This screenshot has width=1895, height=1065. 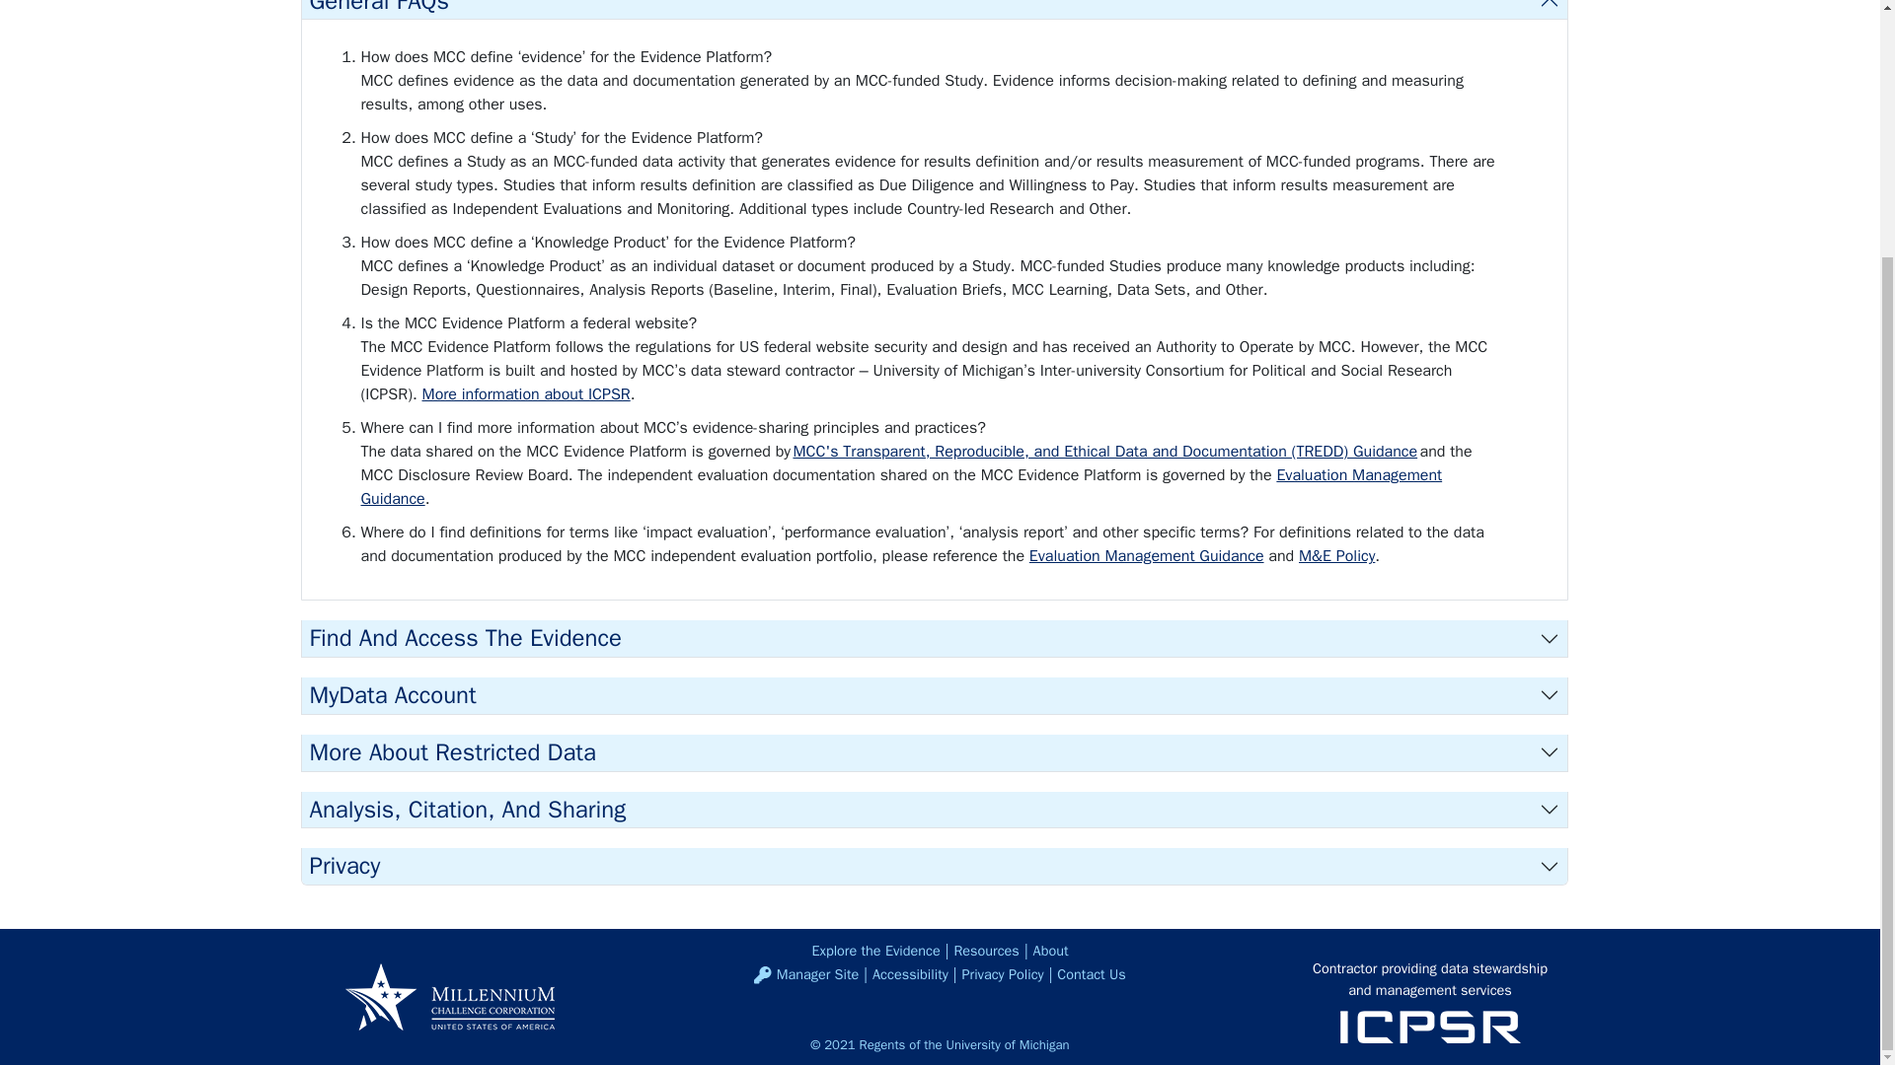 What do you see at coordinates (902, 487) in the screenshot?
I see `Evaluation Management Guidance` at bounding box center [902, 487].